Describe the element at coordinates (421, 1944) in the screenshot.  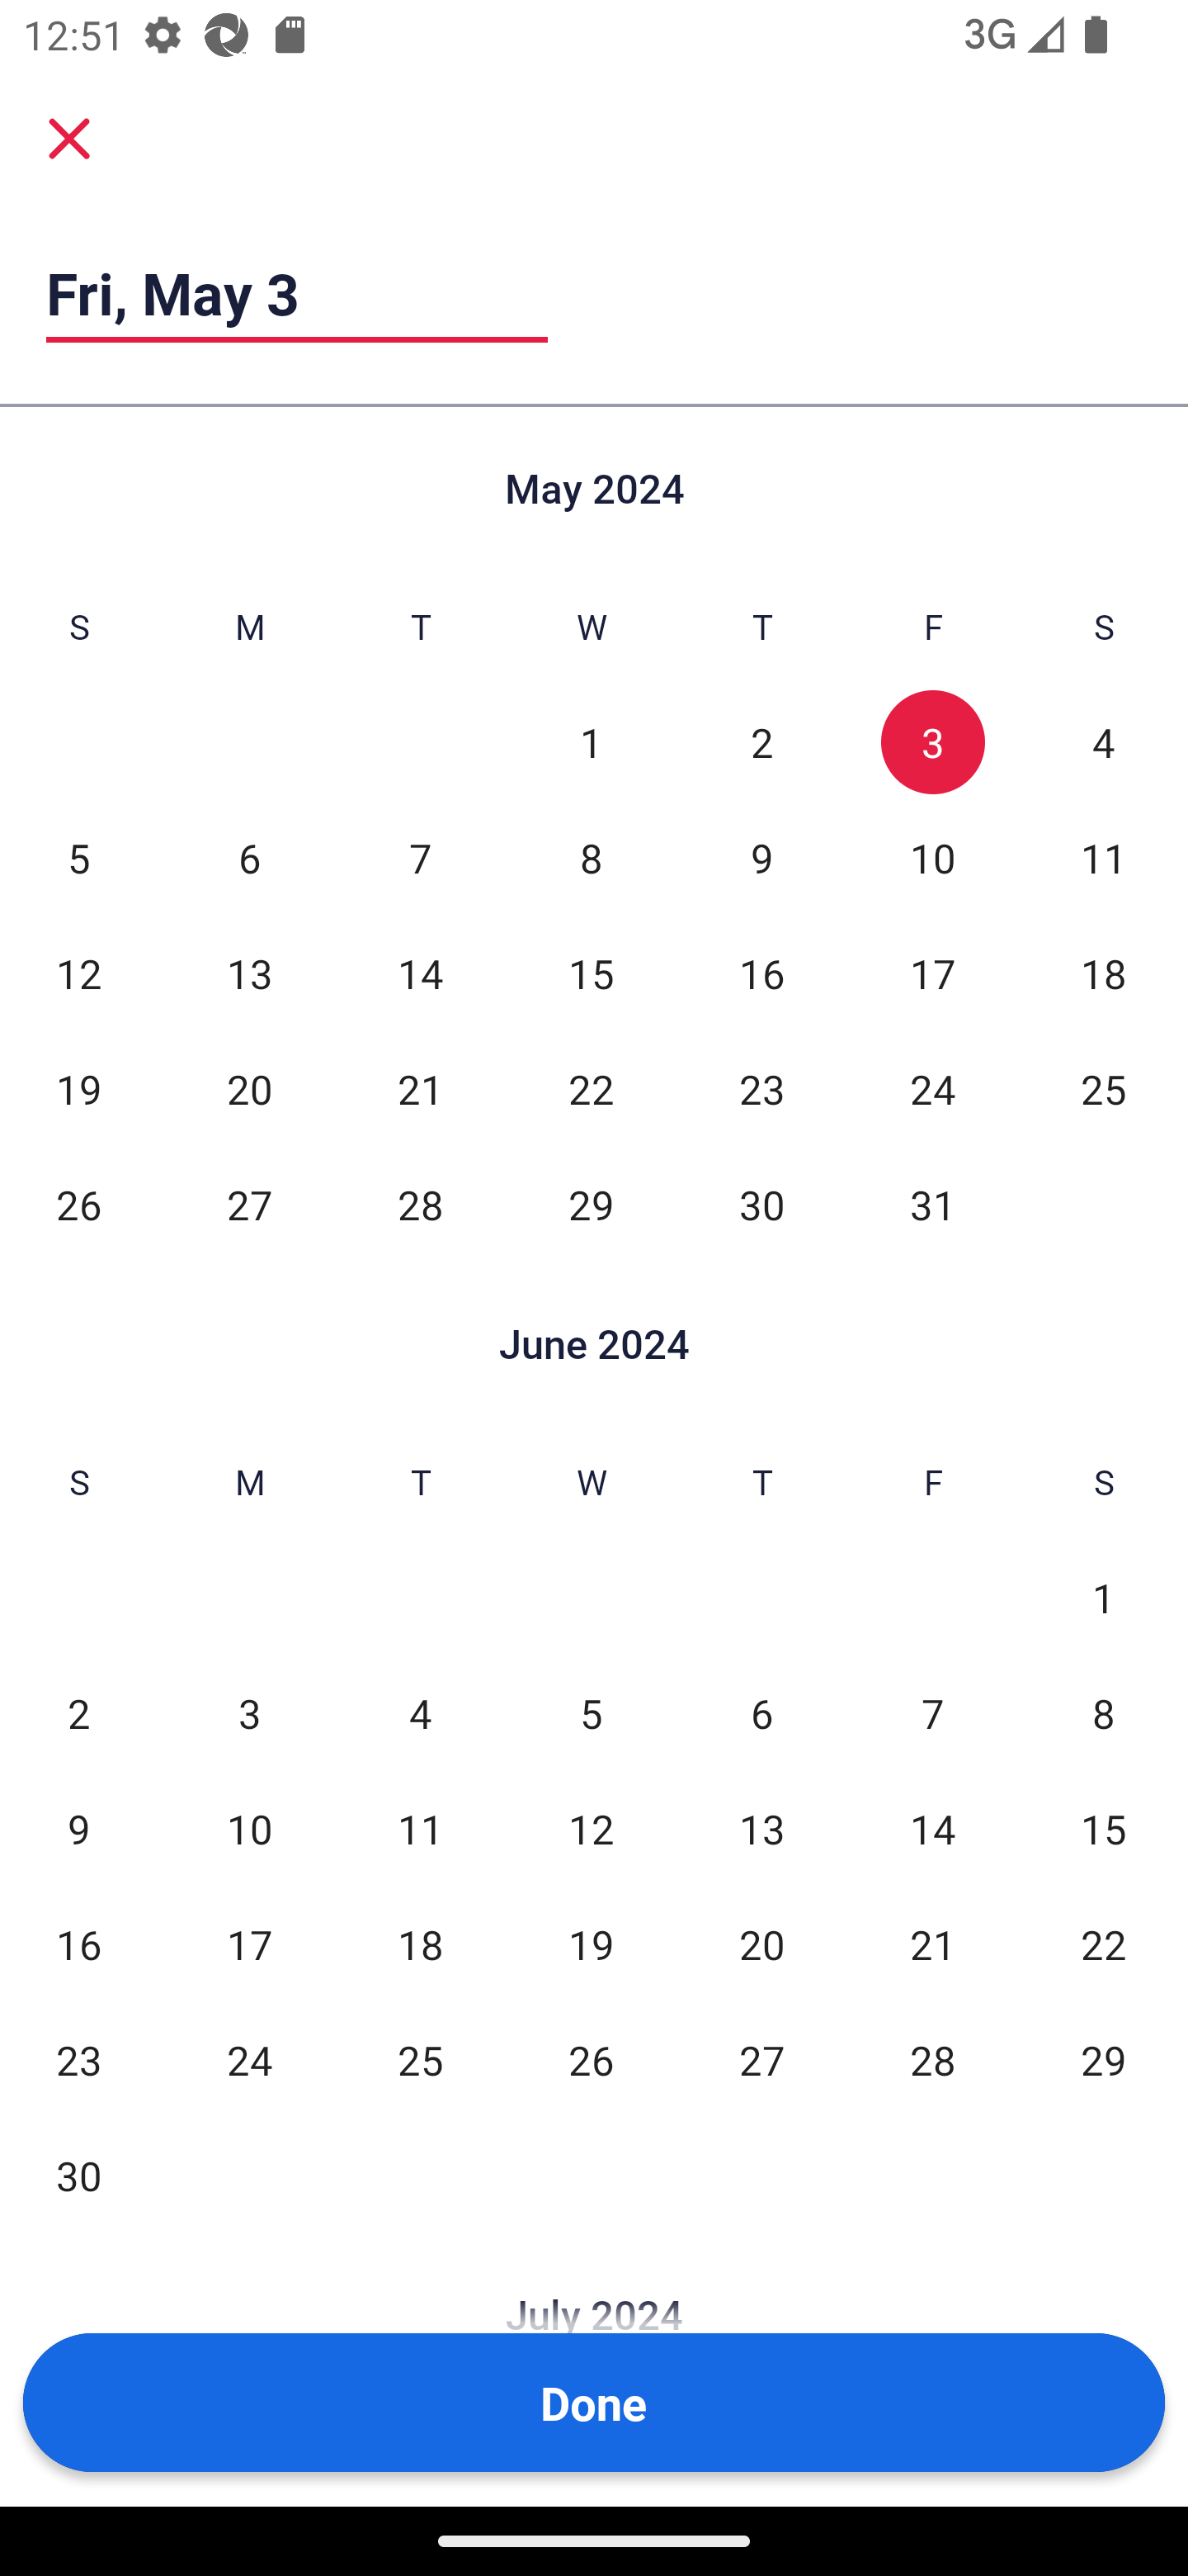
I see `18 Tue, Jun 18, Not Selected` at that location.